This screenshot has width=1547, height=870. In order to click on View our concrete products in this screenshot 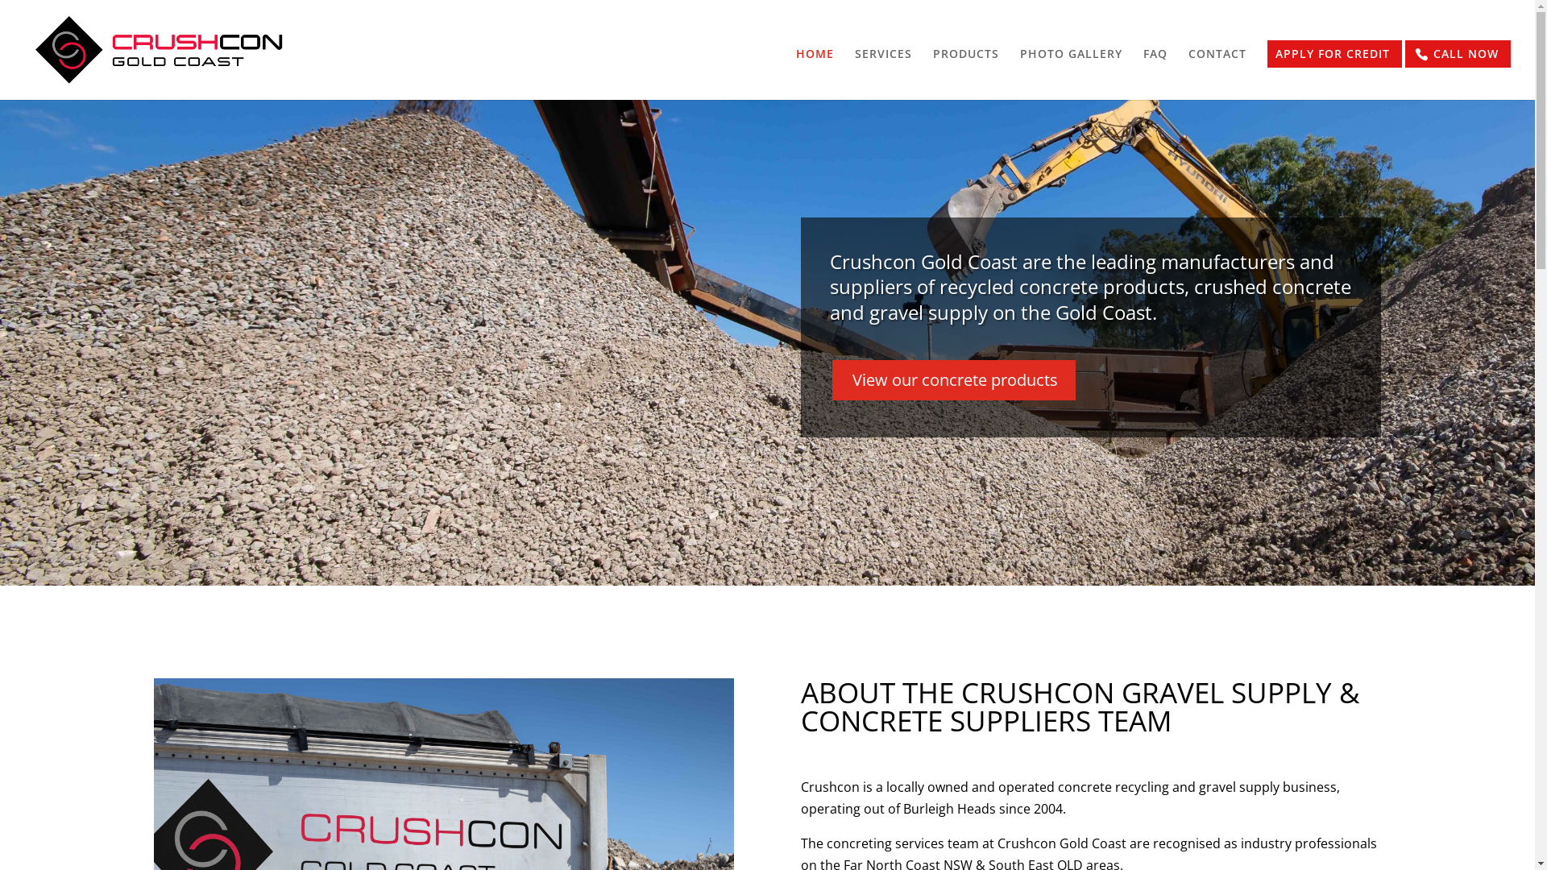, I will do `click(954, 380)`.